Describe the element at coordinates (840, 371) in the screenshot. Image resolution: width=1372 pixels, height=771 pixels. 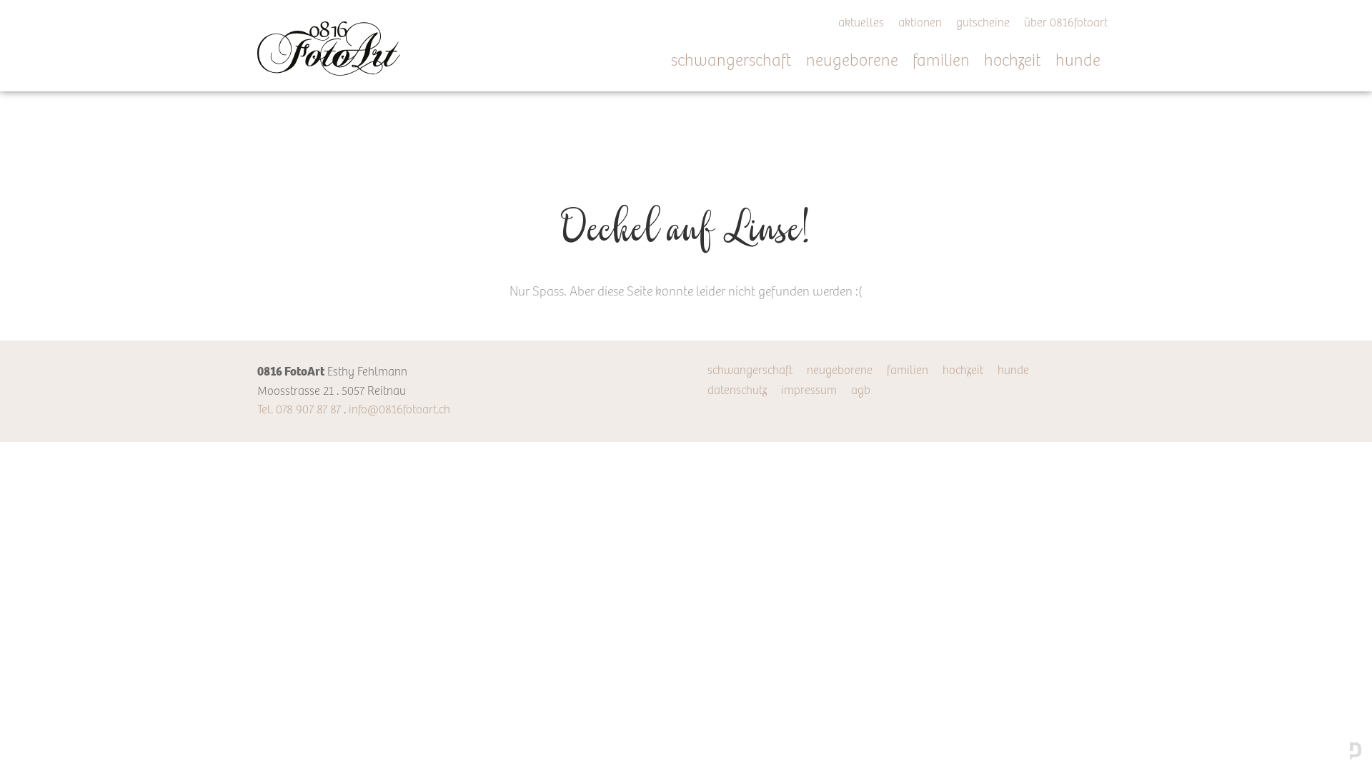
I see `neugeborene` at that location.